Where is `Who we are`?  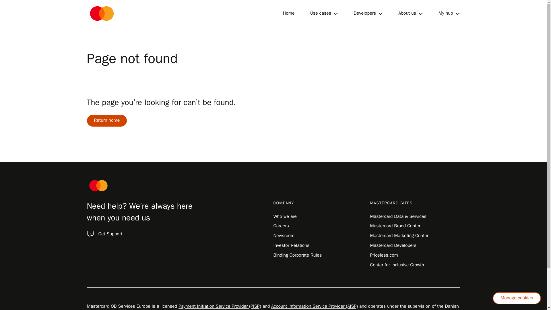 Who we are is located at coordinates (285, 216).